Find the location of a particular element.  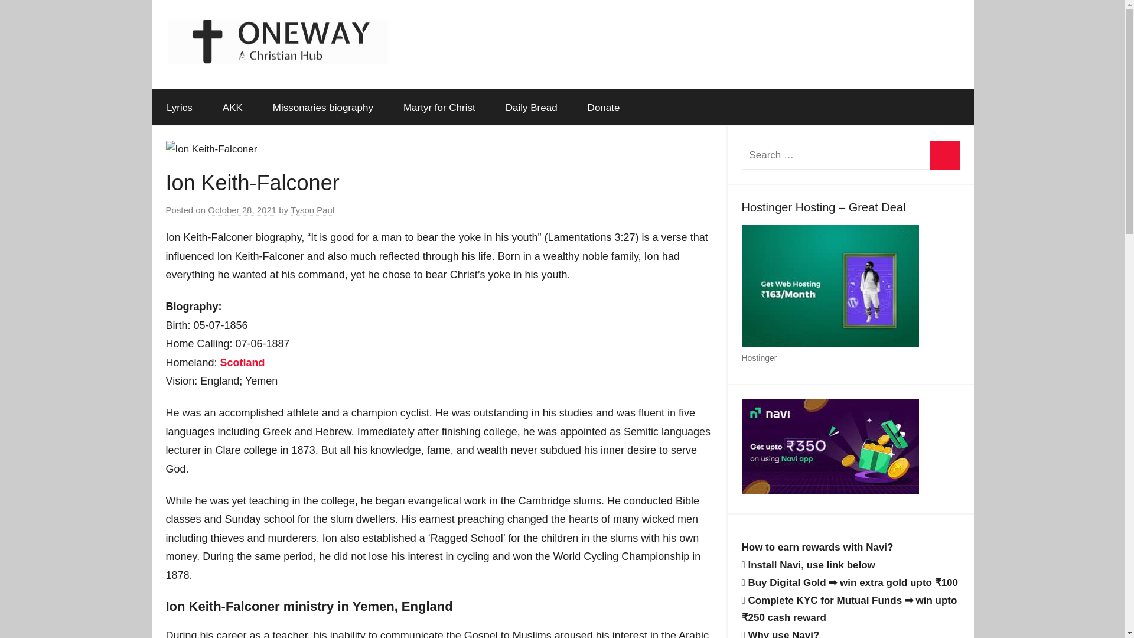

Martyr for Christ is located at coordinates (438, 108).